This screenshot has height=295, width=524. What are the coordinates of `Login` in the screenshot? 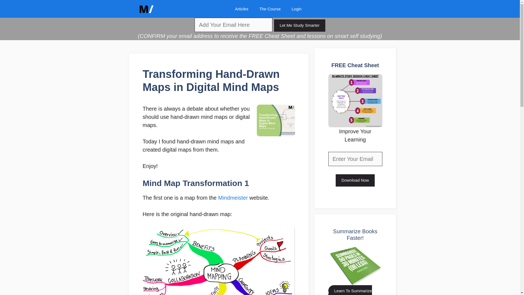 It's located at (296, 9).